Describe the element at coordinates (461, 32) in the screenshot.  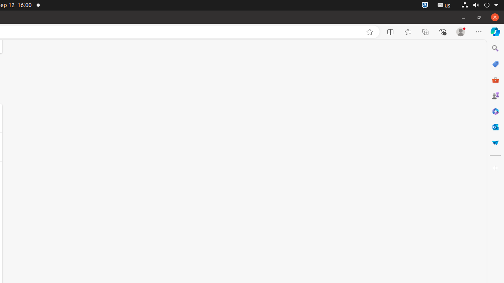
I see `Profile 1 Profile, Please sign in` at that location.